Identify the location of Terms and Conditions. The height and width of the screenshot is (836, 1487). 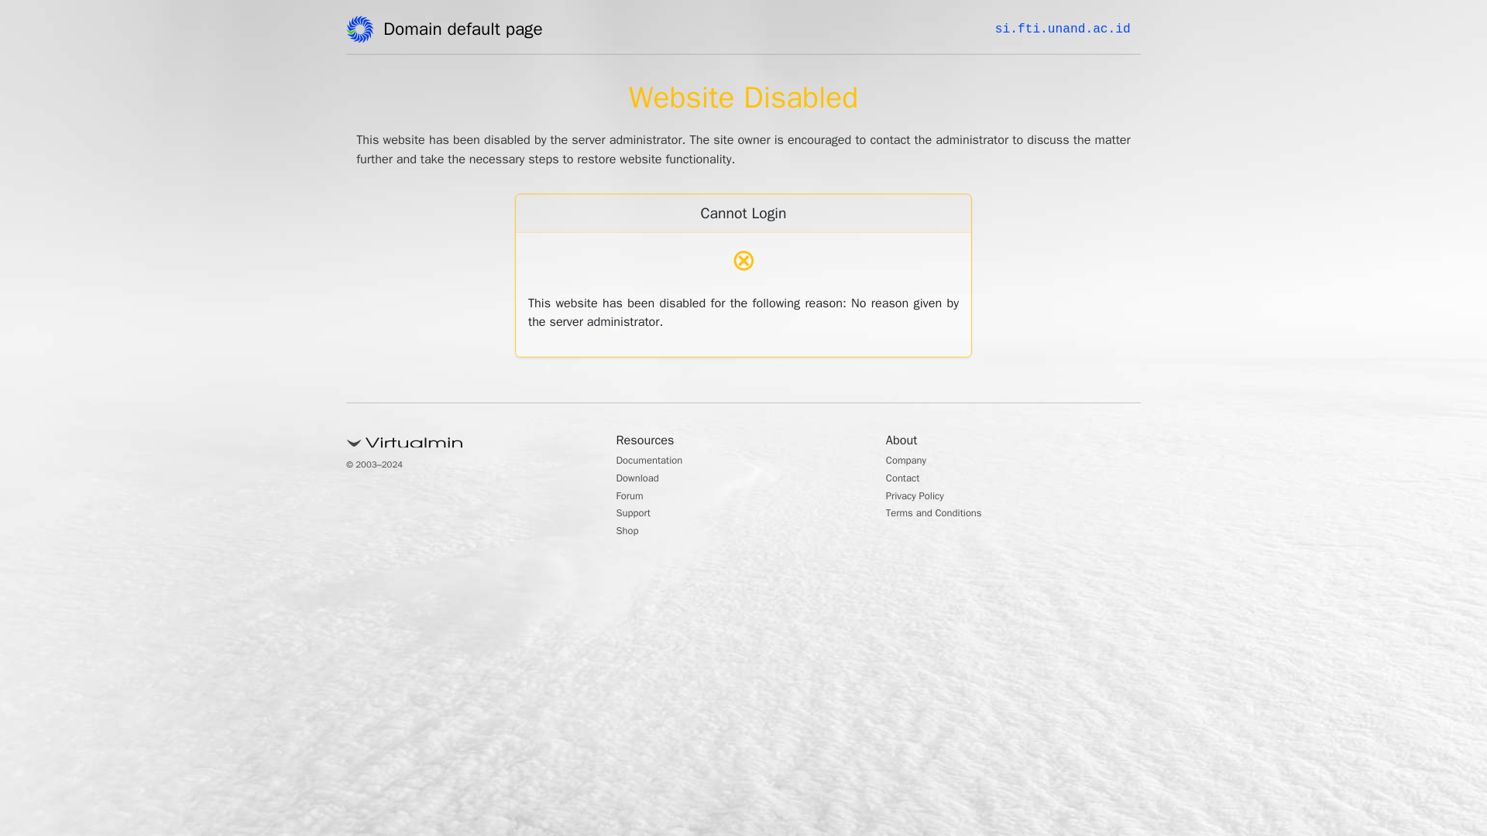
(945, 514).